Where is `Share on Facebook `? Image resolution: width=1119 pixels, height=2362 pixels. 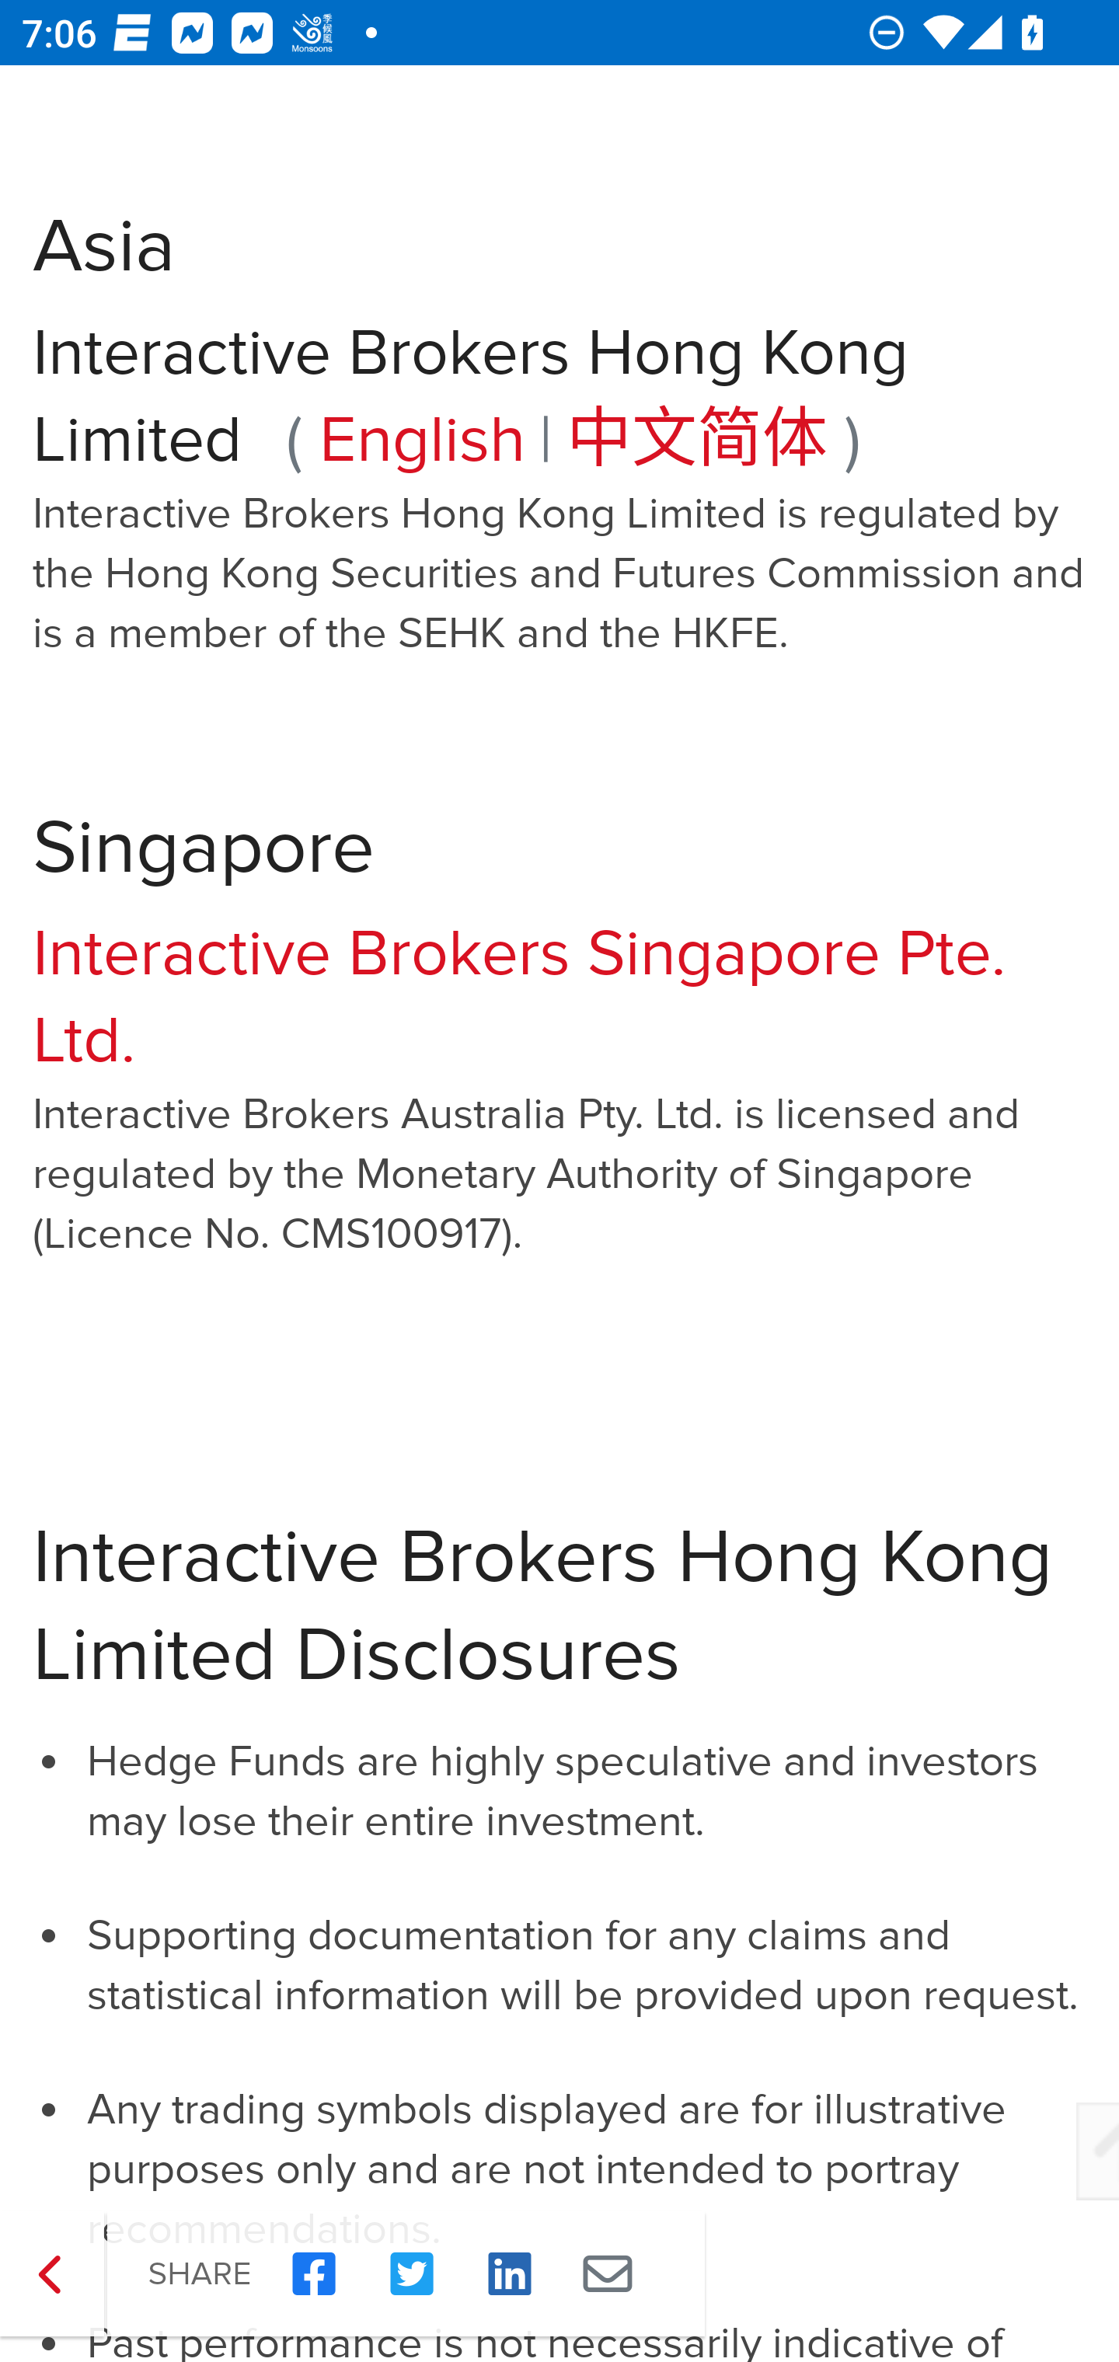 Share on Facebook  is located at coordinates (314, 2274).